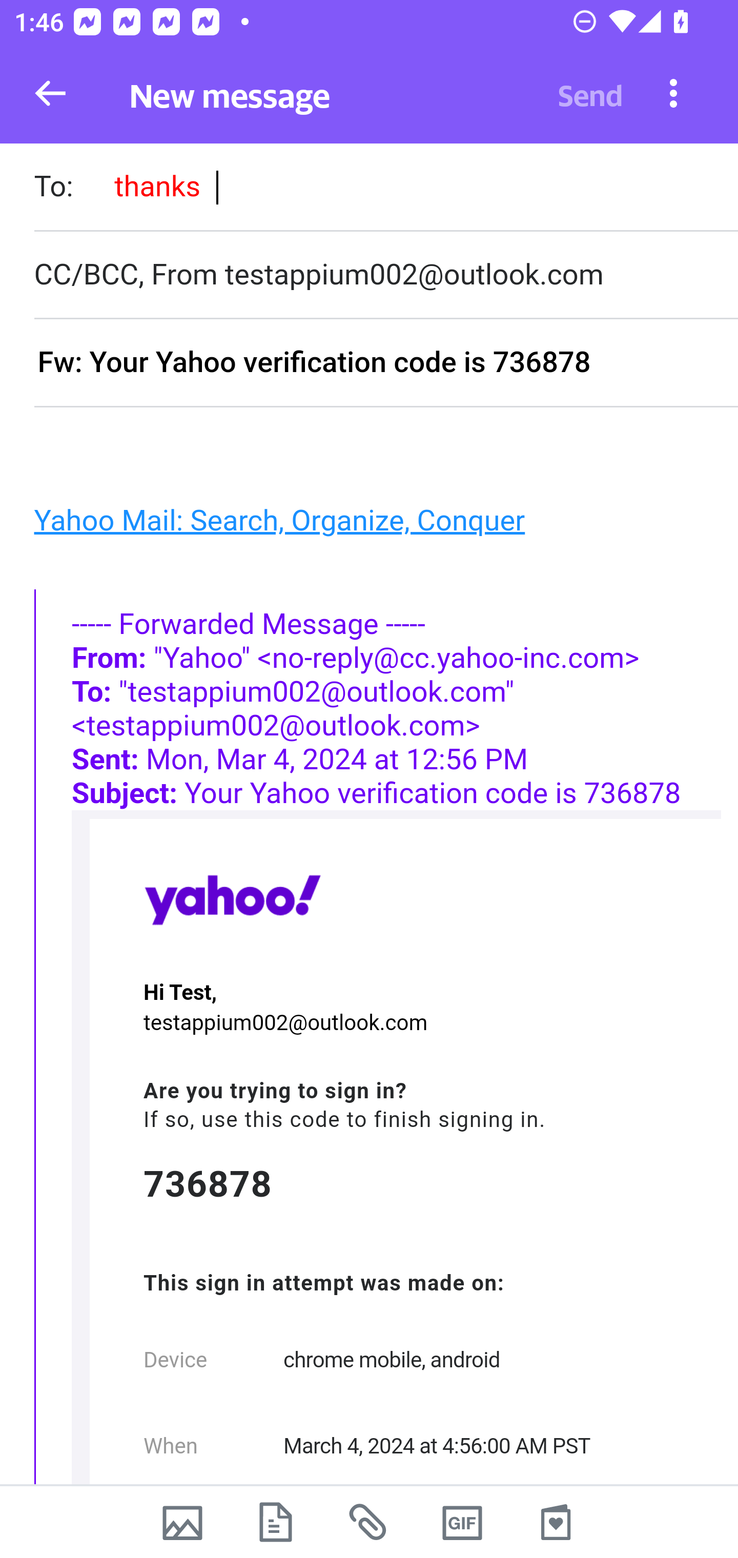 Image resolution: width=738 pixels, height=1558 pixels. I want to click on Stationery, so click(556, 1522).